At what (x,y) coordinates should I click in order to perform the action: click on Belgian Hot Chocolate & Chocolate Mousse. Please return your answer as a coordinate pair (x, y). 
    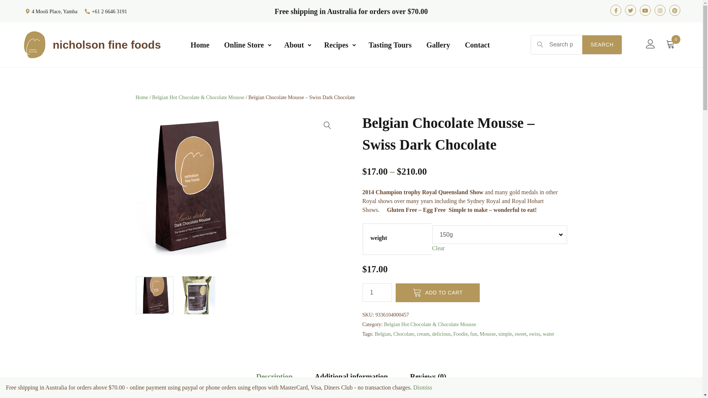
    Looking at the image, I should click on (198, 97).